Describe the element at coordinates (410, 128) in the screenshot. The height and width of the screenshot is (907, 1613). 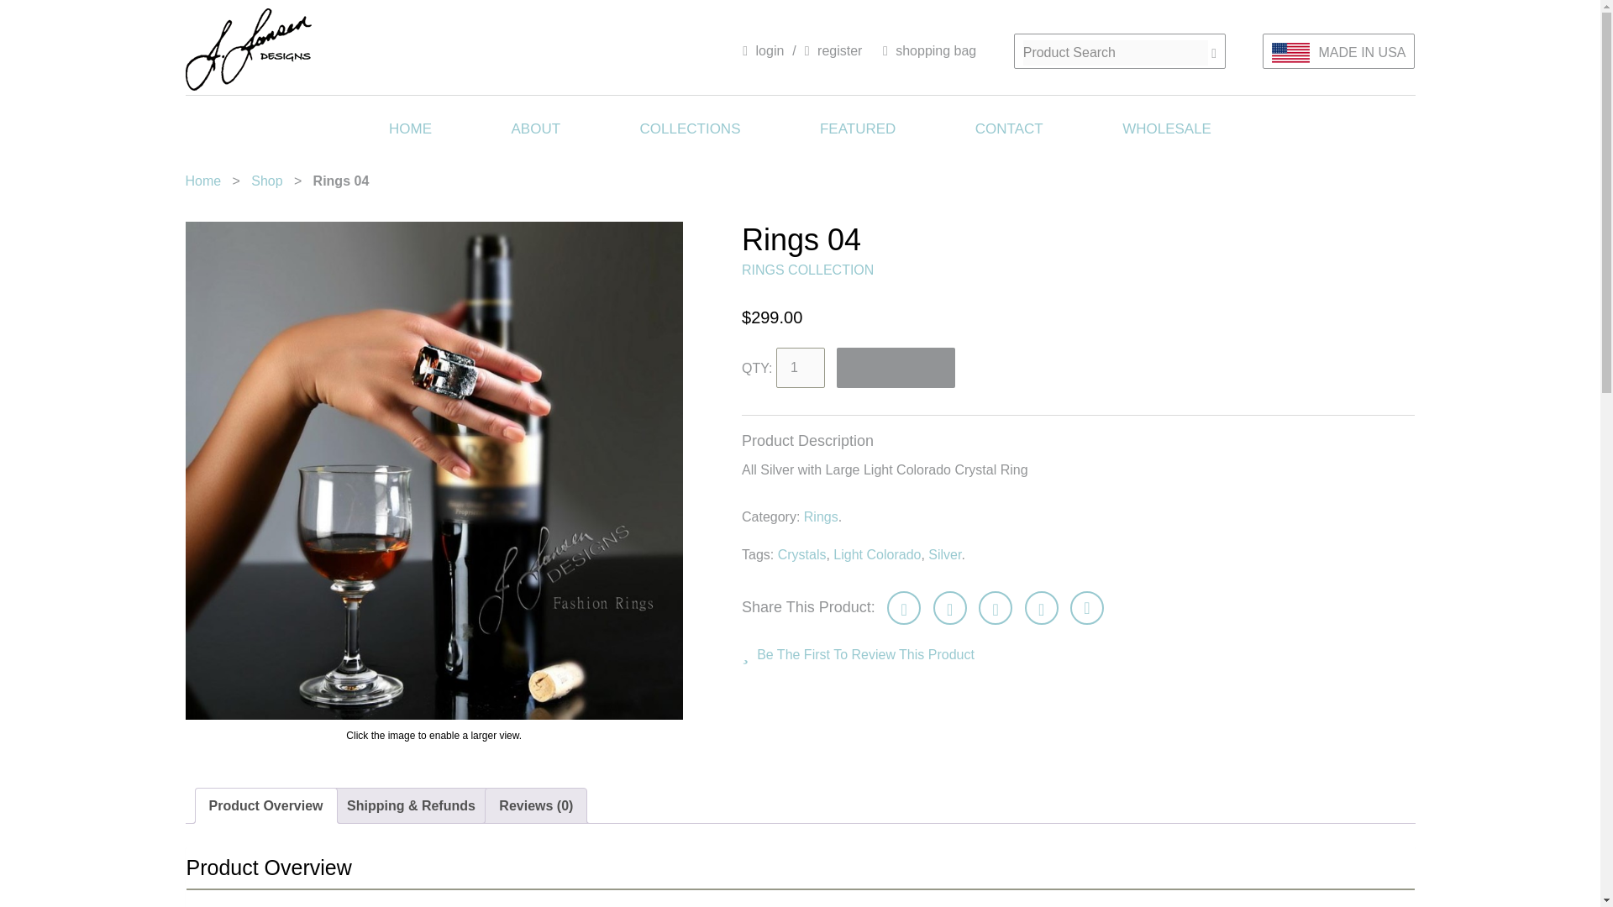
I see `HOME` at that location.